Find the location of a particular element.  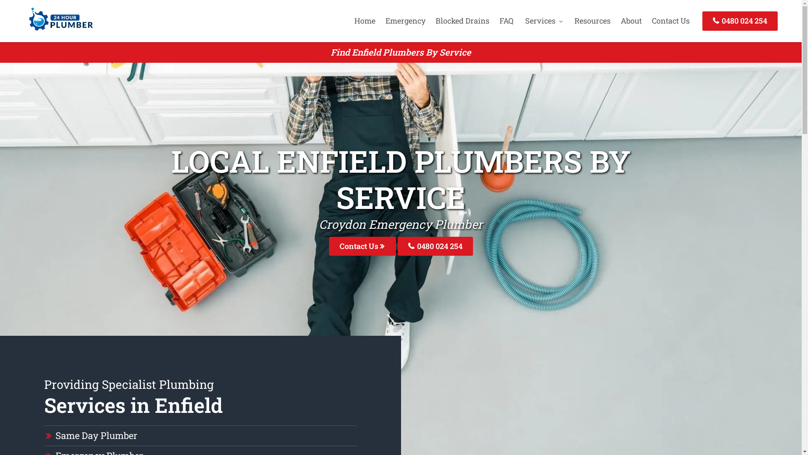

Contact Us is located at coordinates (363, 246).